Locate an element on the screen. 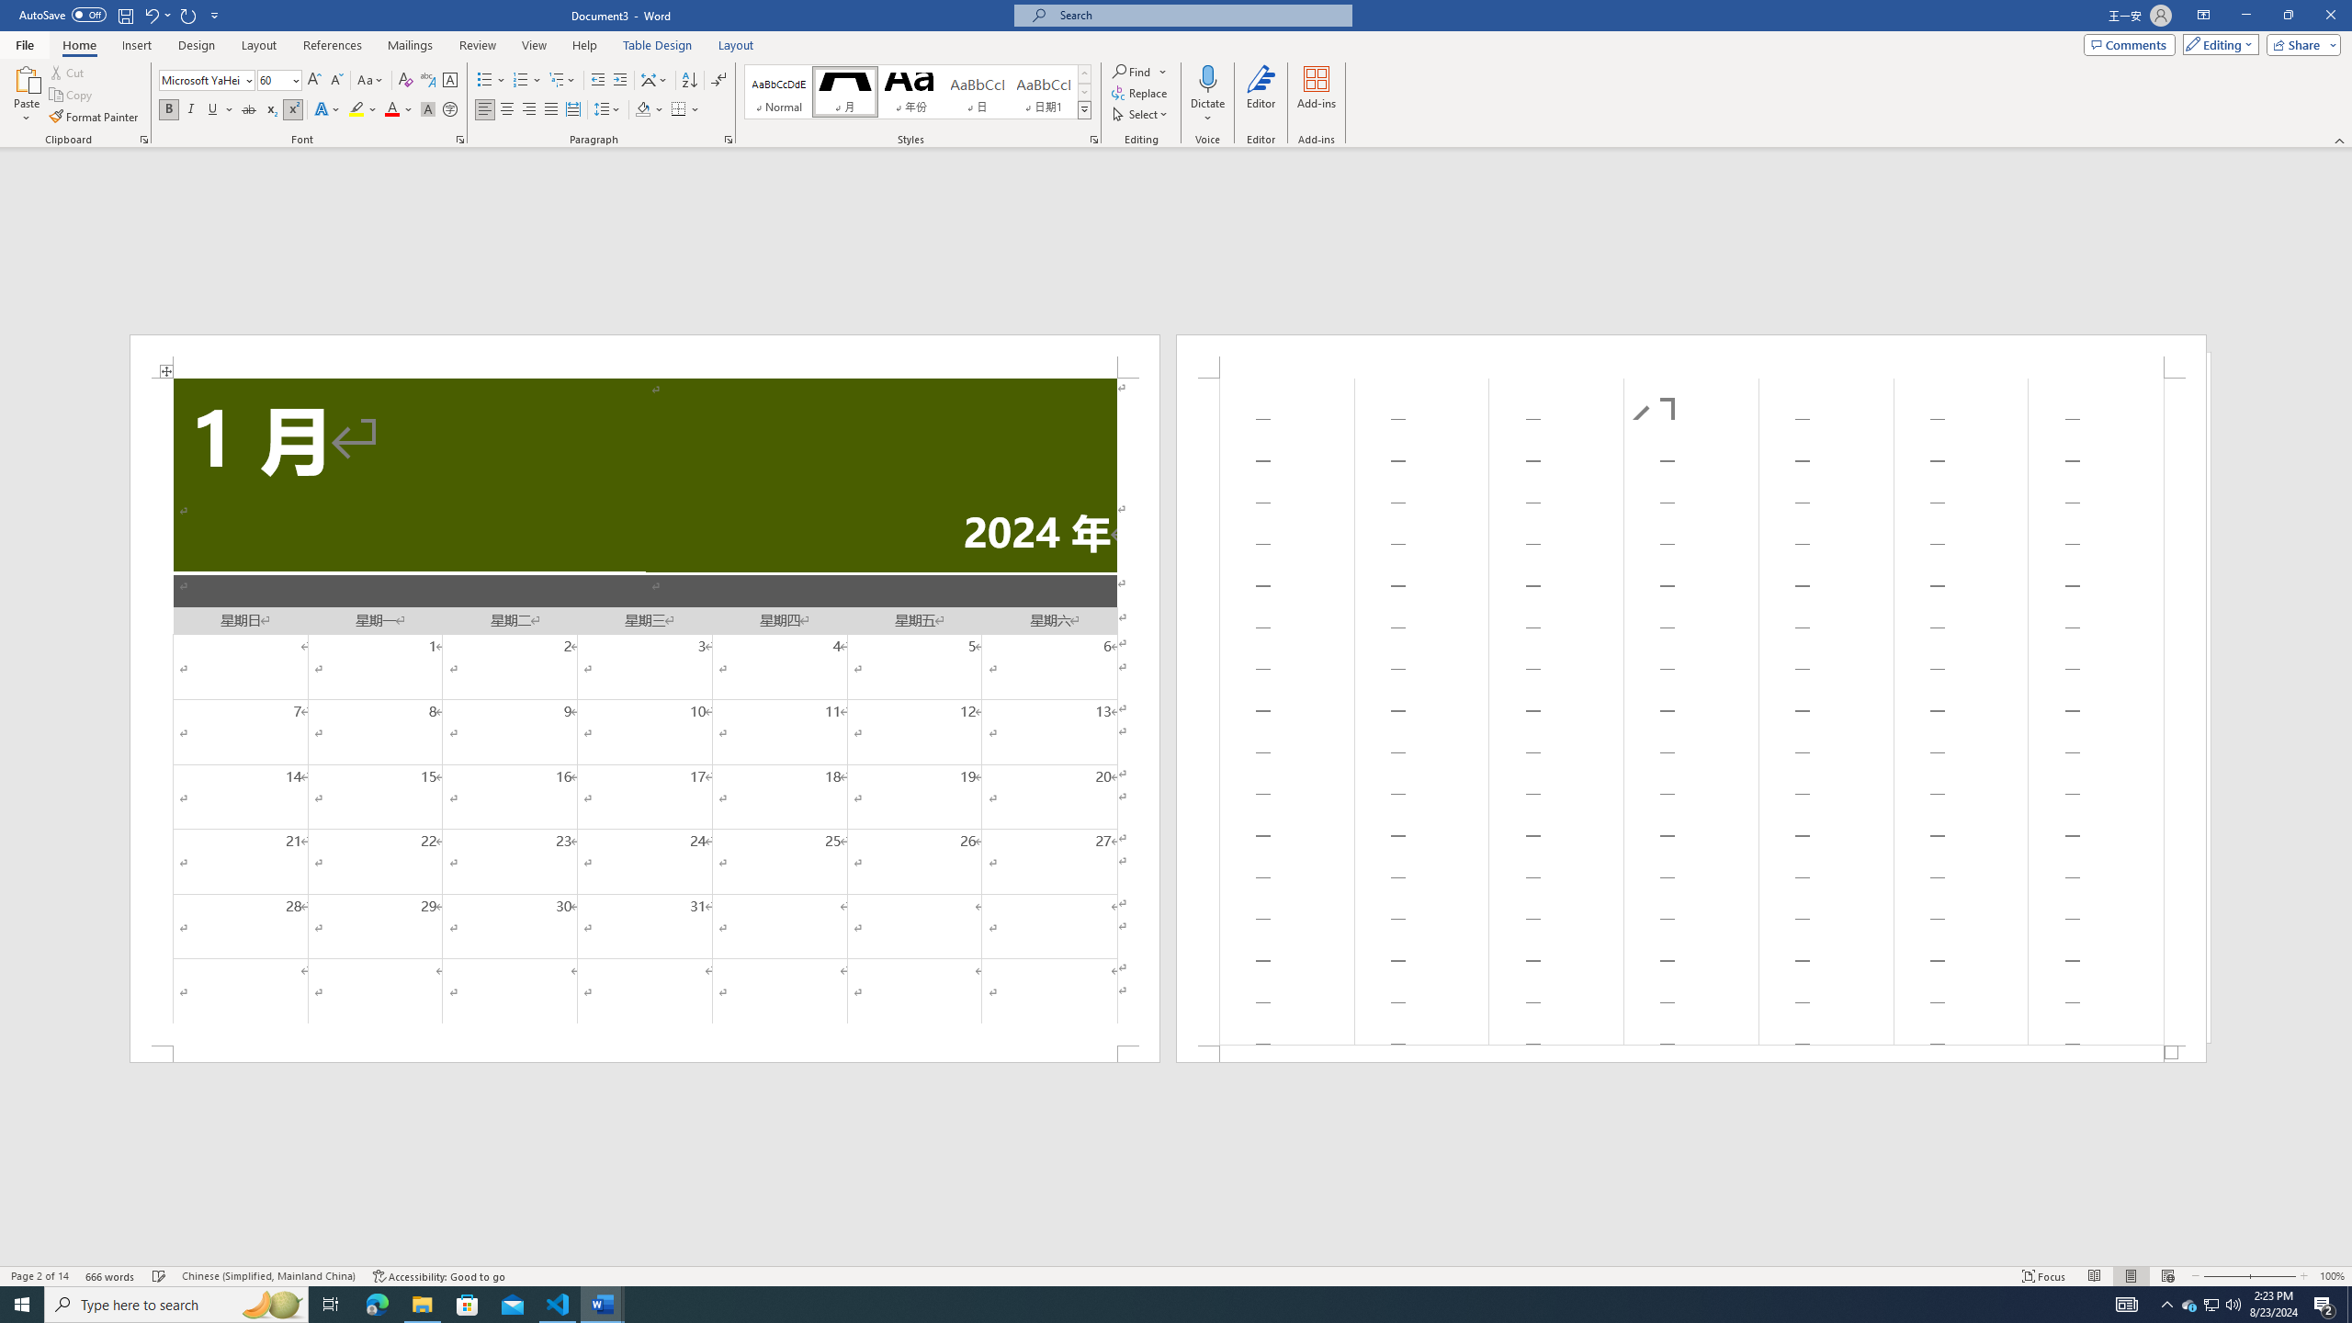 Image resolution: width=2352 pixels, height=1323 pixels. Class: NetUIScrollBar is located at coordinates (1176, 1258).